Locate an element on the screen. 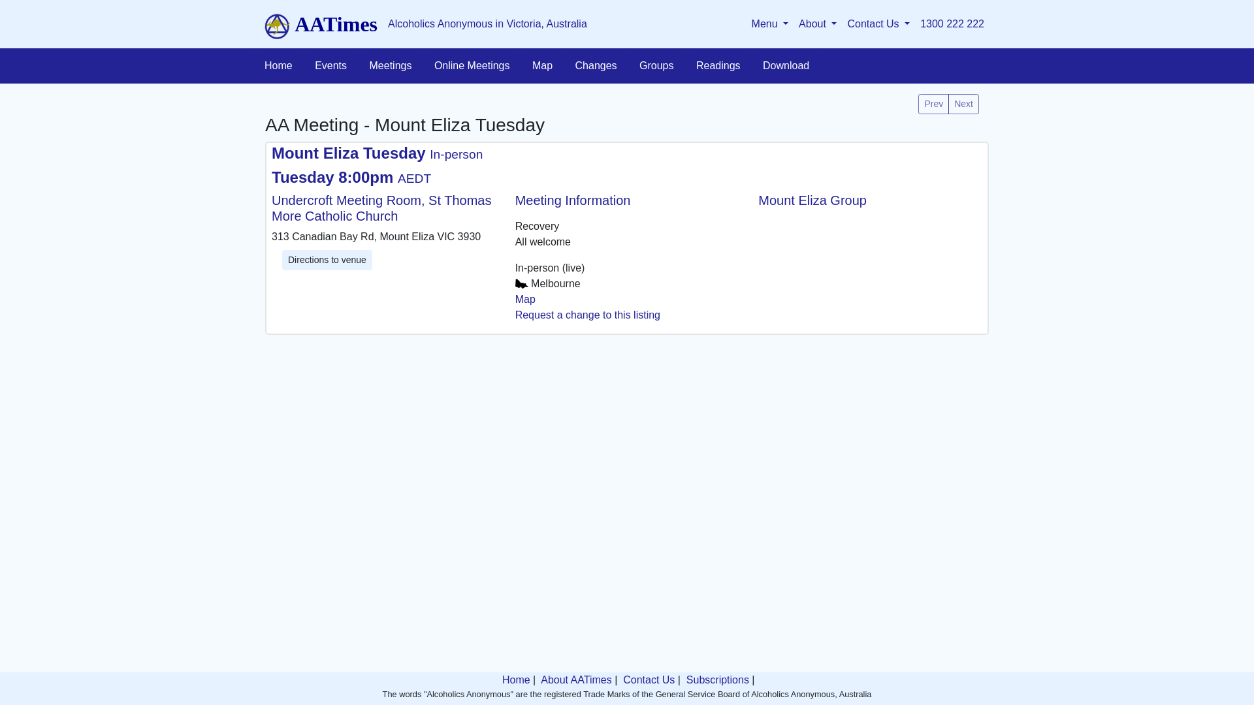  Groups is located at coordinates (656, 66).